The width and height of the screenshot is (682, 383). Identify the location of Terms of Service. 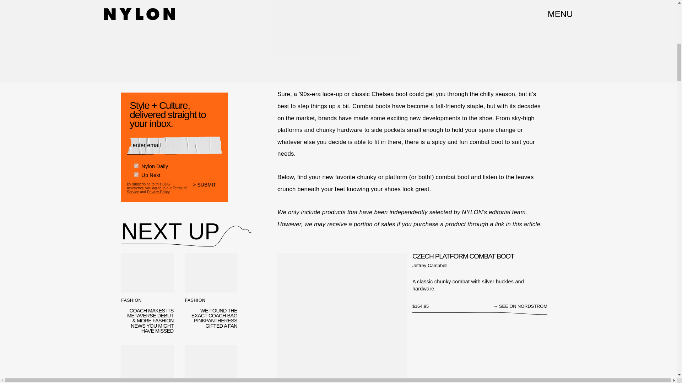
(156, 190).